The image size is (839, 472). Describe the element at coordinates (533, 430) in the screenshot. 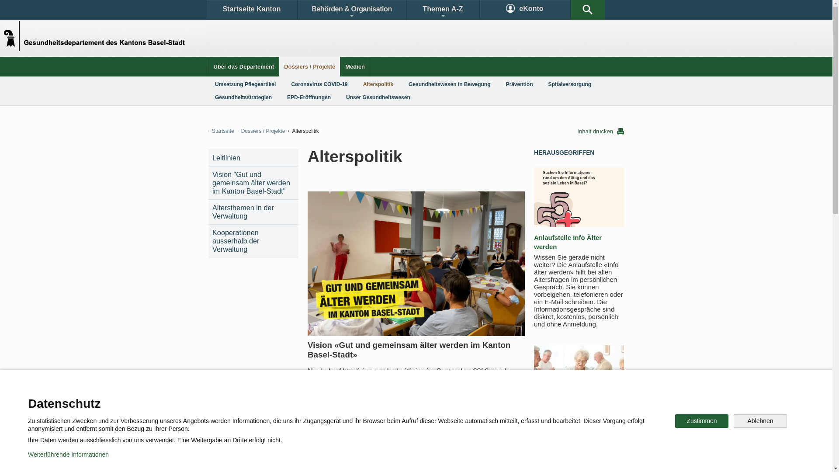

I see `Xing` at that location.